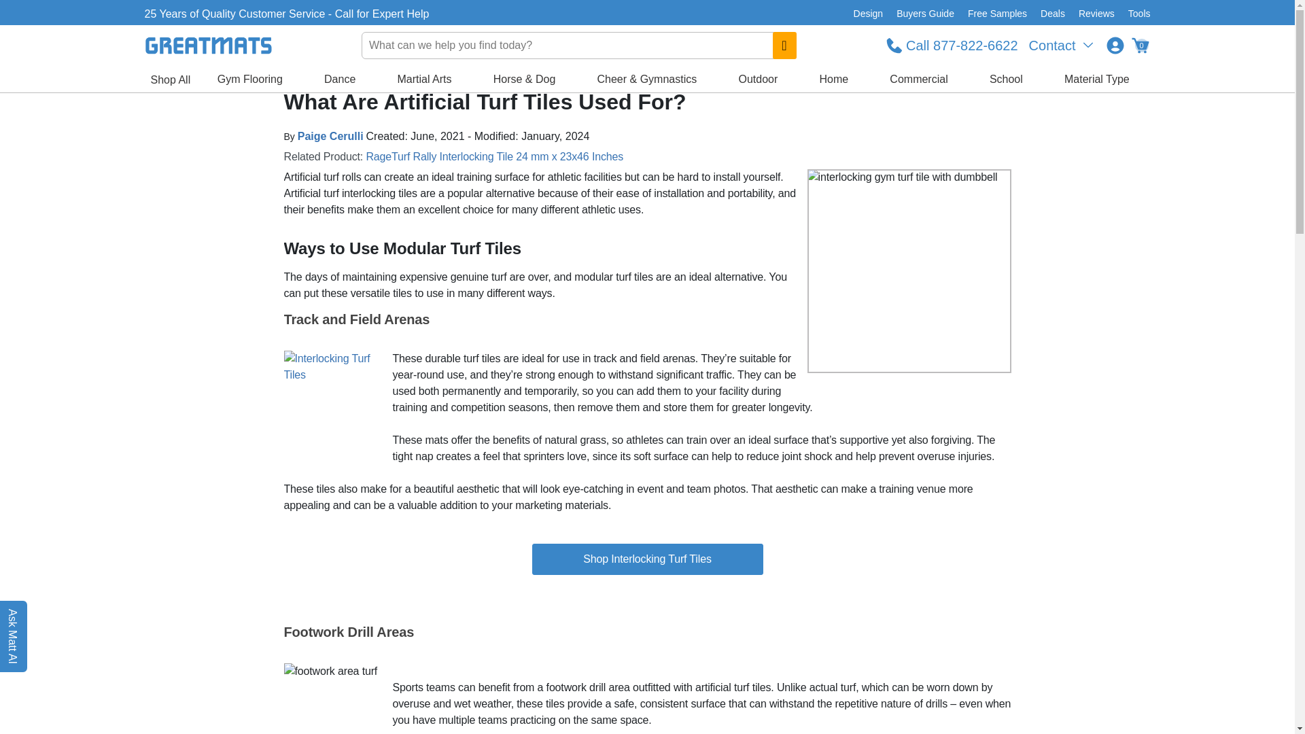 This screenshot has height=734, width=1305. I want to click on Contact, so click(1062, 45).